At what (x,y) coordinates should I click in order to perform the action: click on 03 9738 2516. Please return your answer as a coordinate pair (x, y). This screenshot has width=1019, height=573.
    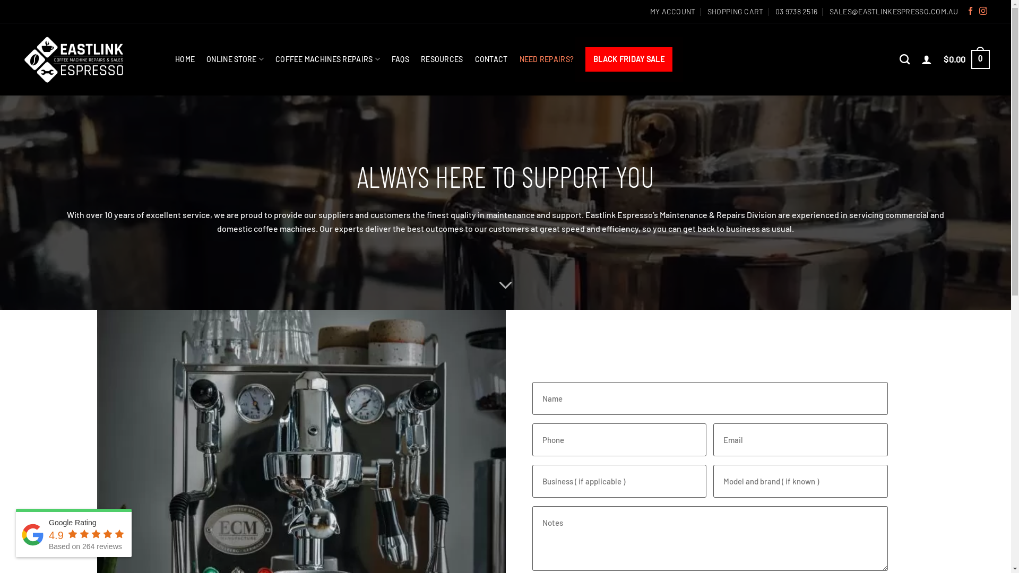
    Looking at the image, I should click on (796, 11).